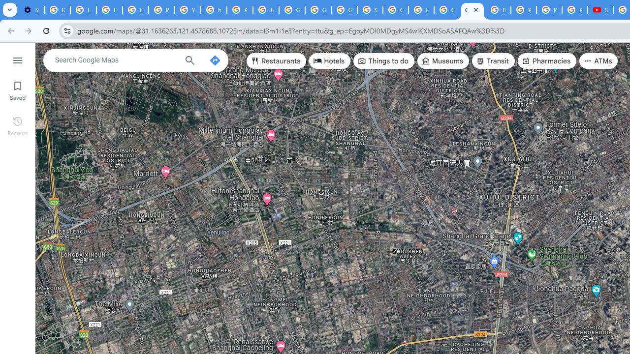 The width and height of the screenshot is (630, 354). I want to click on Sign in - Google Accounts, so click(370, 10).